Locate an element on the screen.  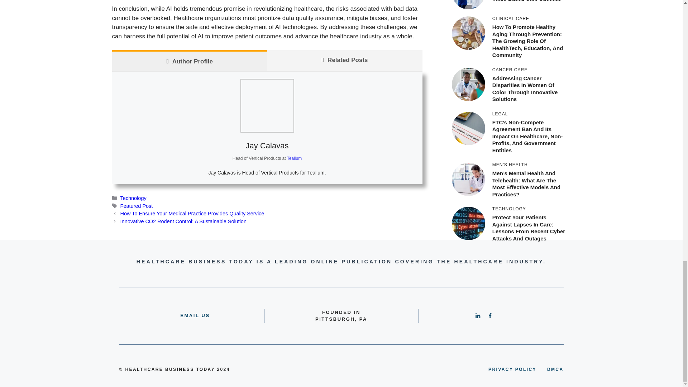
Technology is located at coordinates (133, 198).